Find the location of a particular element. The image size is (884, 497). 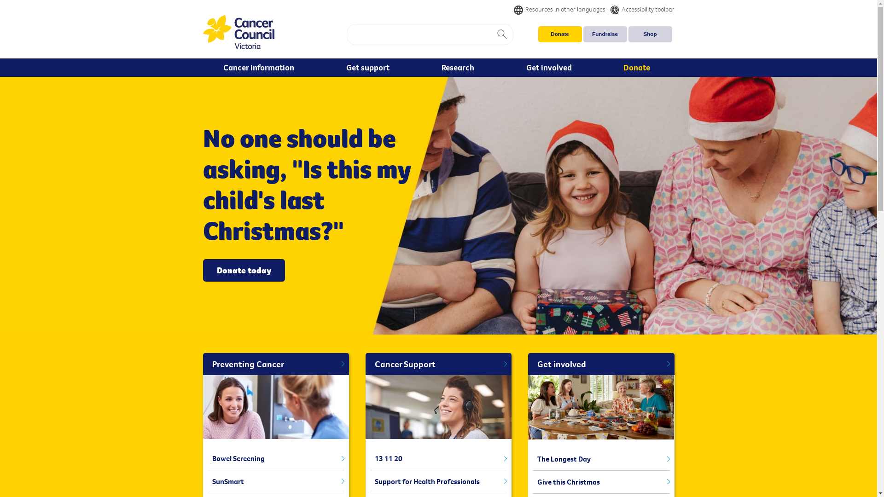

The Longest Day is located at coordinates (601, 459).